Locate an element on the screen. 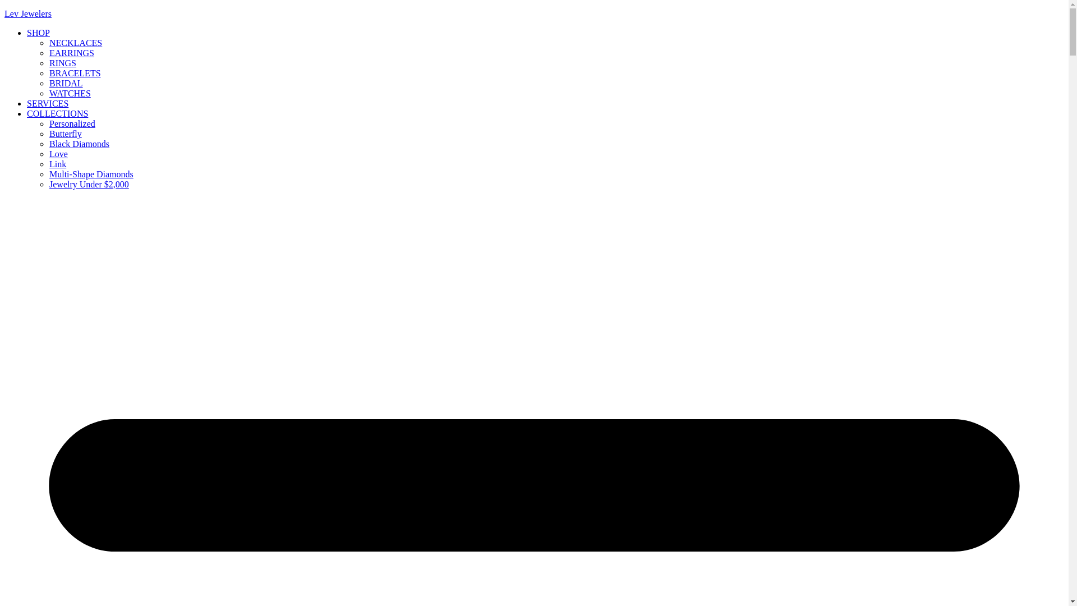 The height and width of the screenshot is (606, 1077). Personalized is located at coordinates (72, 123).